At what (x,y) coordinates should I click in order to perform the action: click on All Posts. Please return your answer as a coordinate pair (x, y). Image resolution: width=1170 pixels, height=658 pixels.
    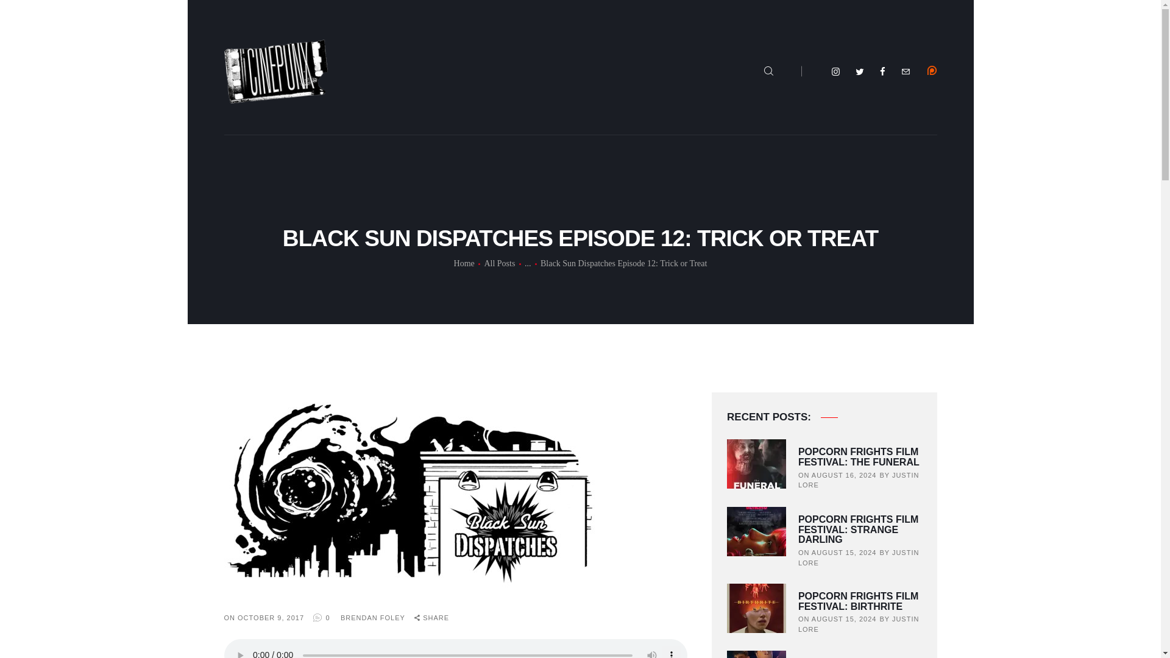
    Looking at the image, I should click on (499, 263).